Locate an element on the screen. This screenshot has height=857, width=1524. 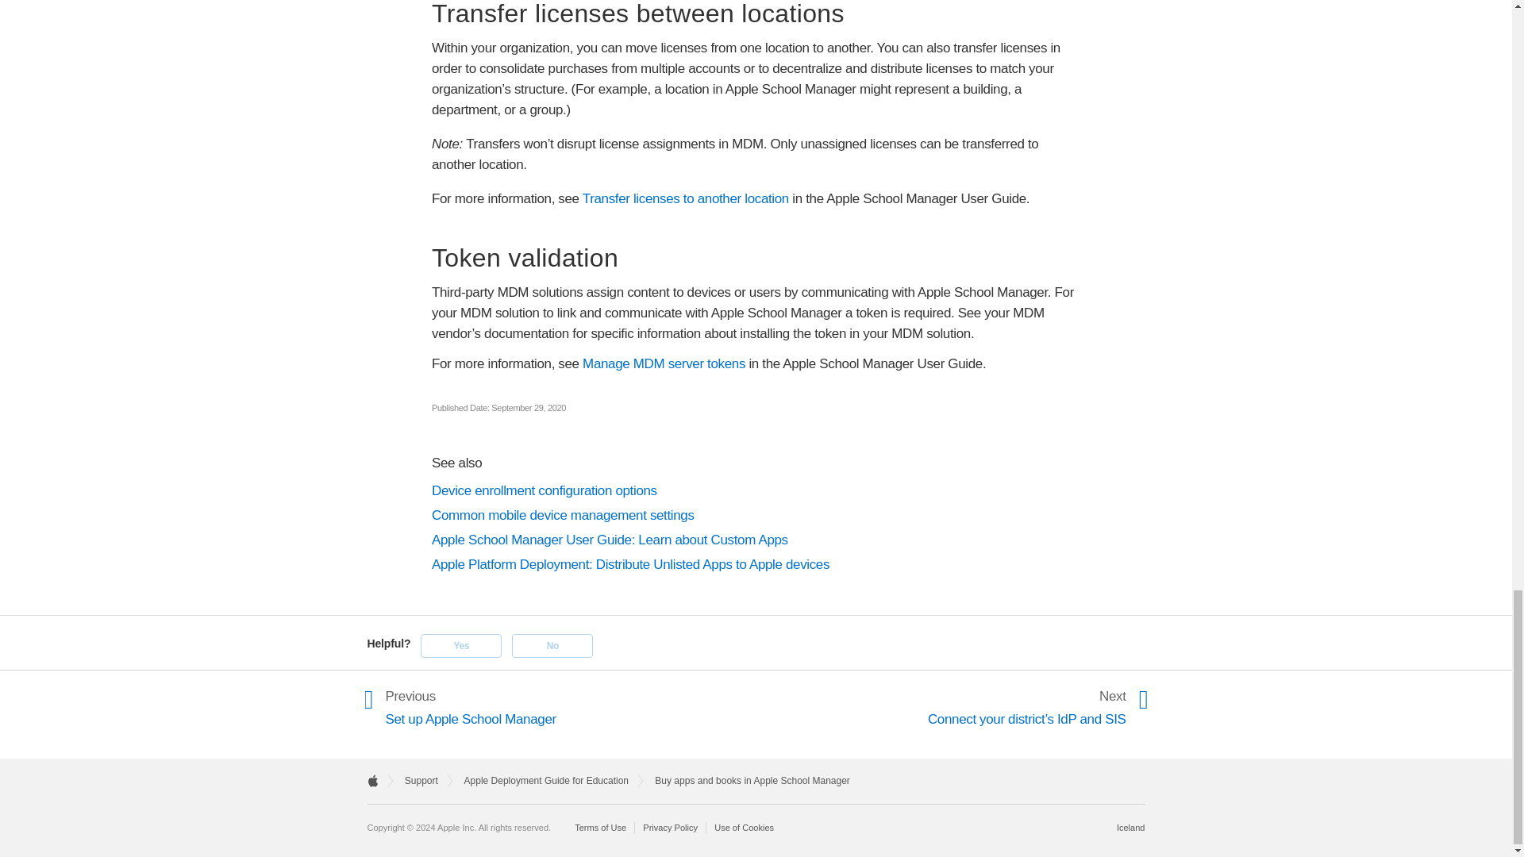
Device enrollment configuration options is located at coordinates (756, 490).